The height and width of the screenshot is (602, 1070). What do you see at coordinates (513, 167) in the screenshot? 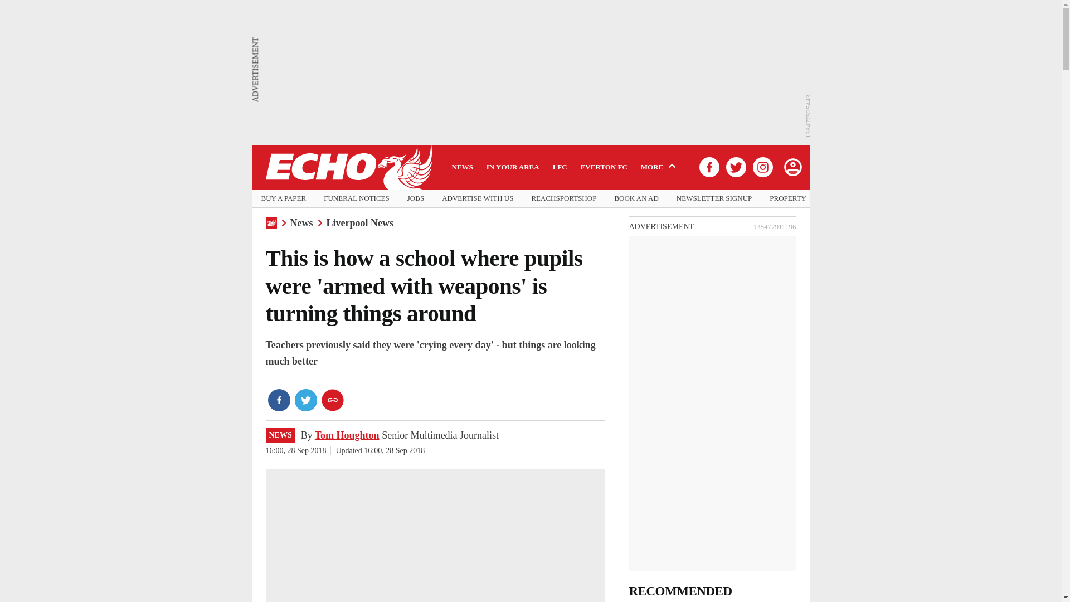
I see `IN YOUR AREA` at bounding box center [513, 167].